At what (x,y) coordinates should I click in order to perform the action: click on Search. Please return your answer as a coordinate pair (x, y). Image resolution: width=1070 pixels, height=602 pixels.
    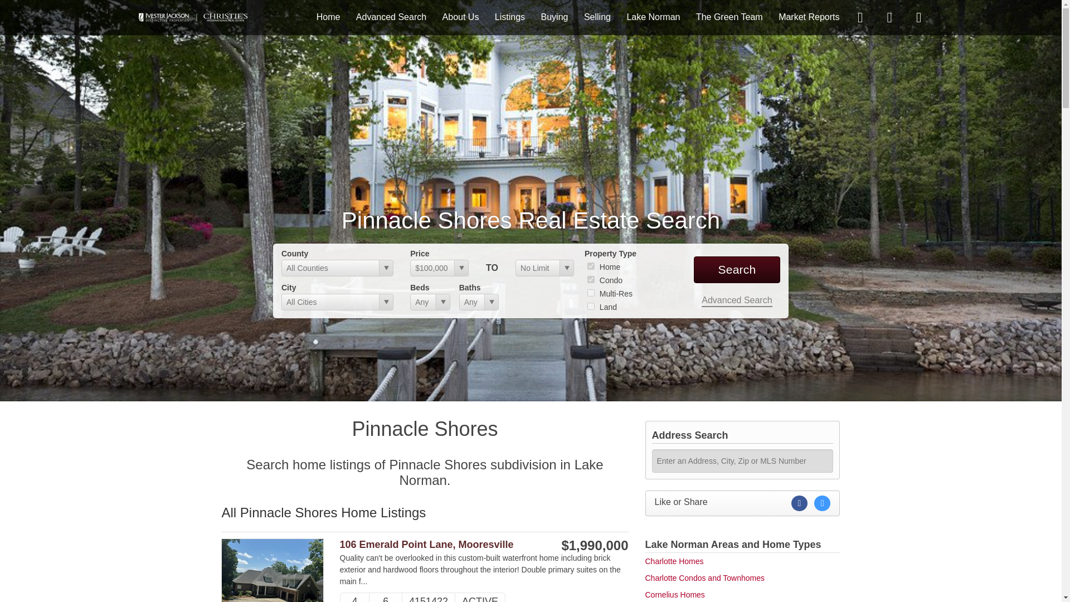
    Looking at the image, I should click on (737, 270).